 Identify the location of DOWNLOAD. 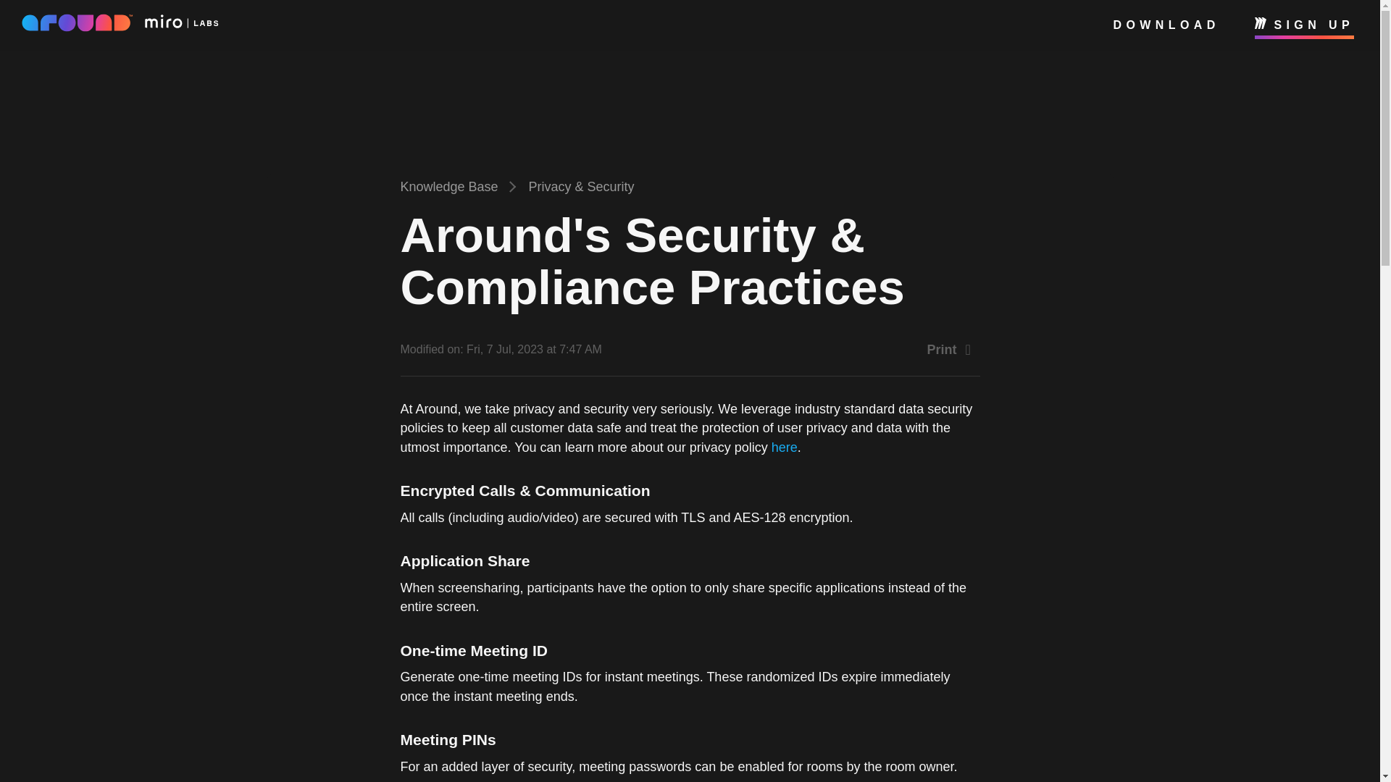
(1166, 25).